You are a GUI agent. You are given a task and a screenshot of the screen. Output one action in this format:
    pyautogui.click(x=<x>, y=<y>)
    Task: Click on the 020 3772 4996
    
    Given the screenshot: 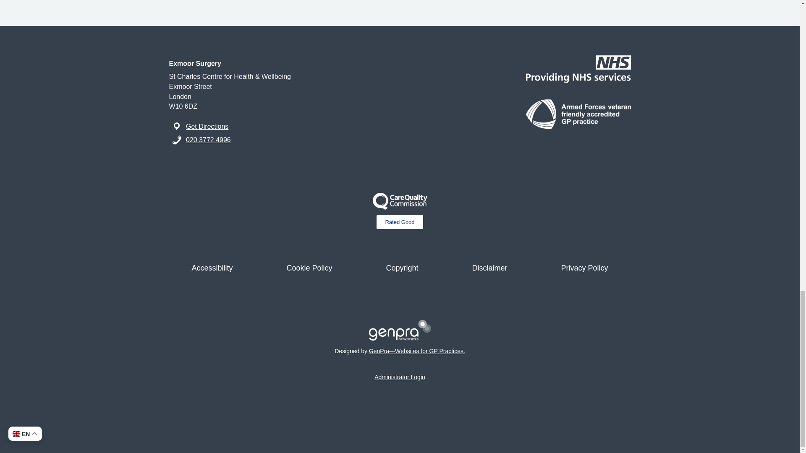 What is the action you would take?
    pyautogui.click(x=208, y=140)
    